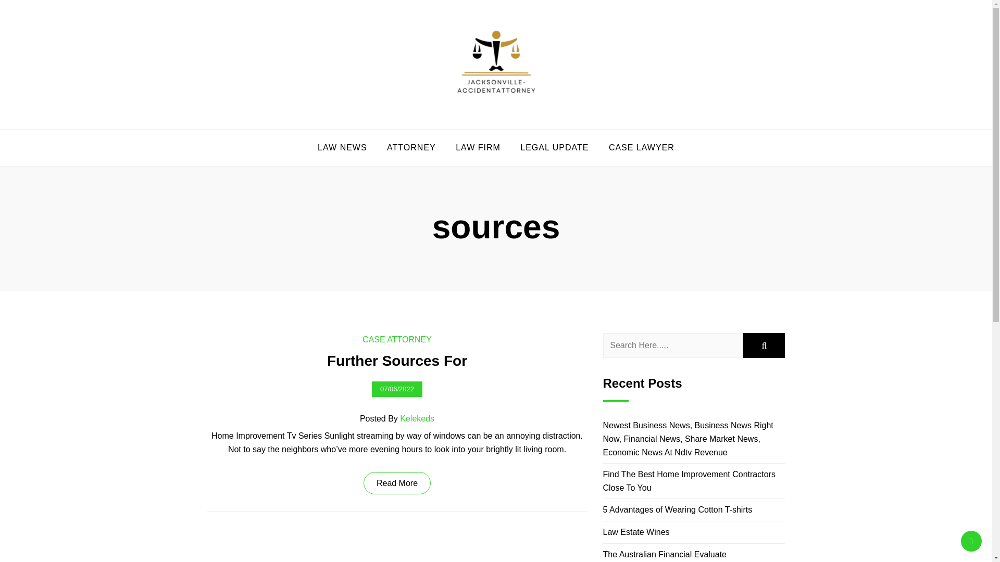  I want to click on CASE ATTORNEY, so click(397, 339).